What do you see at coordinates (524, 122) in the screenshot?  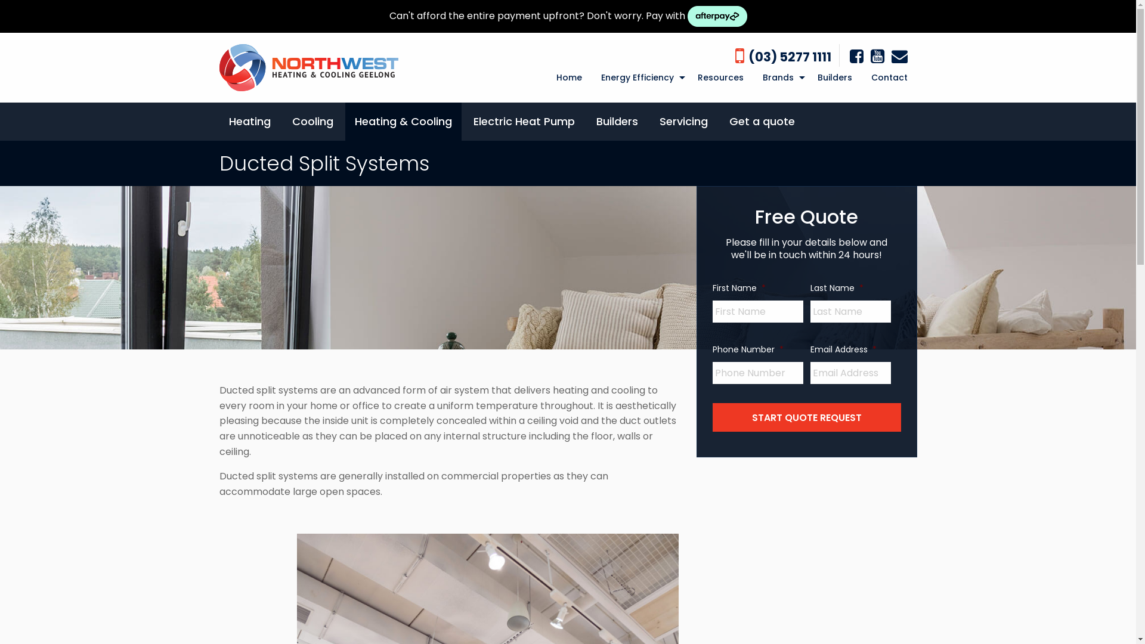 I see `Electric Heat Pump` at bounding box center [524, 122].